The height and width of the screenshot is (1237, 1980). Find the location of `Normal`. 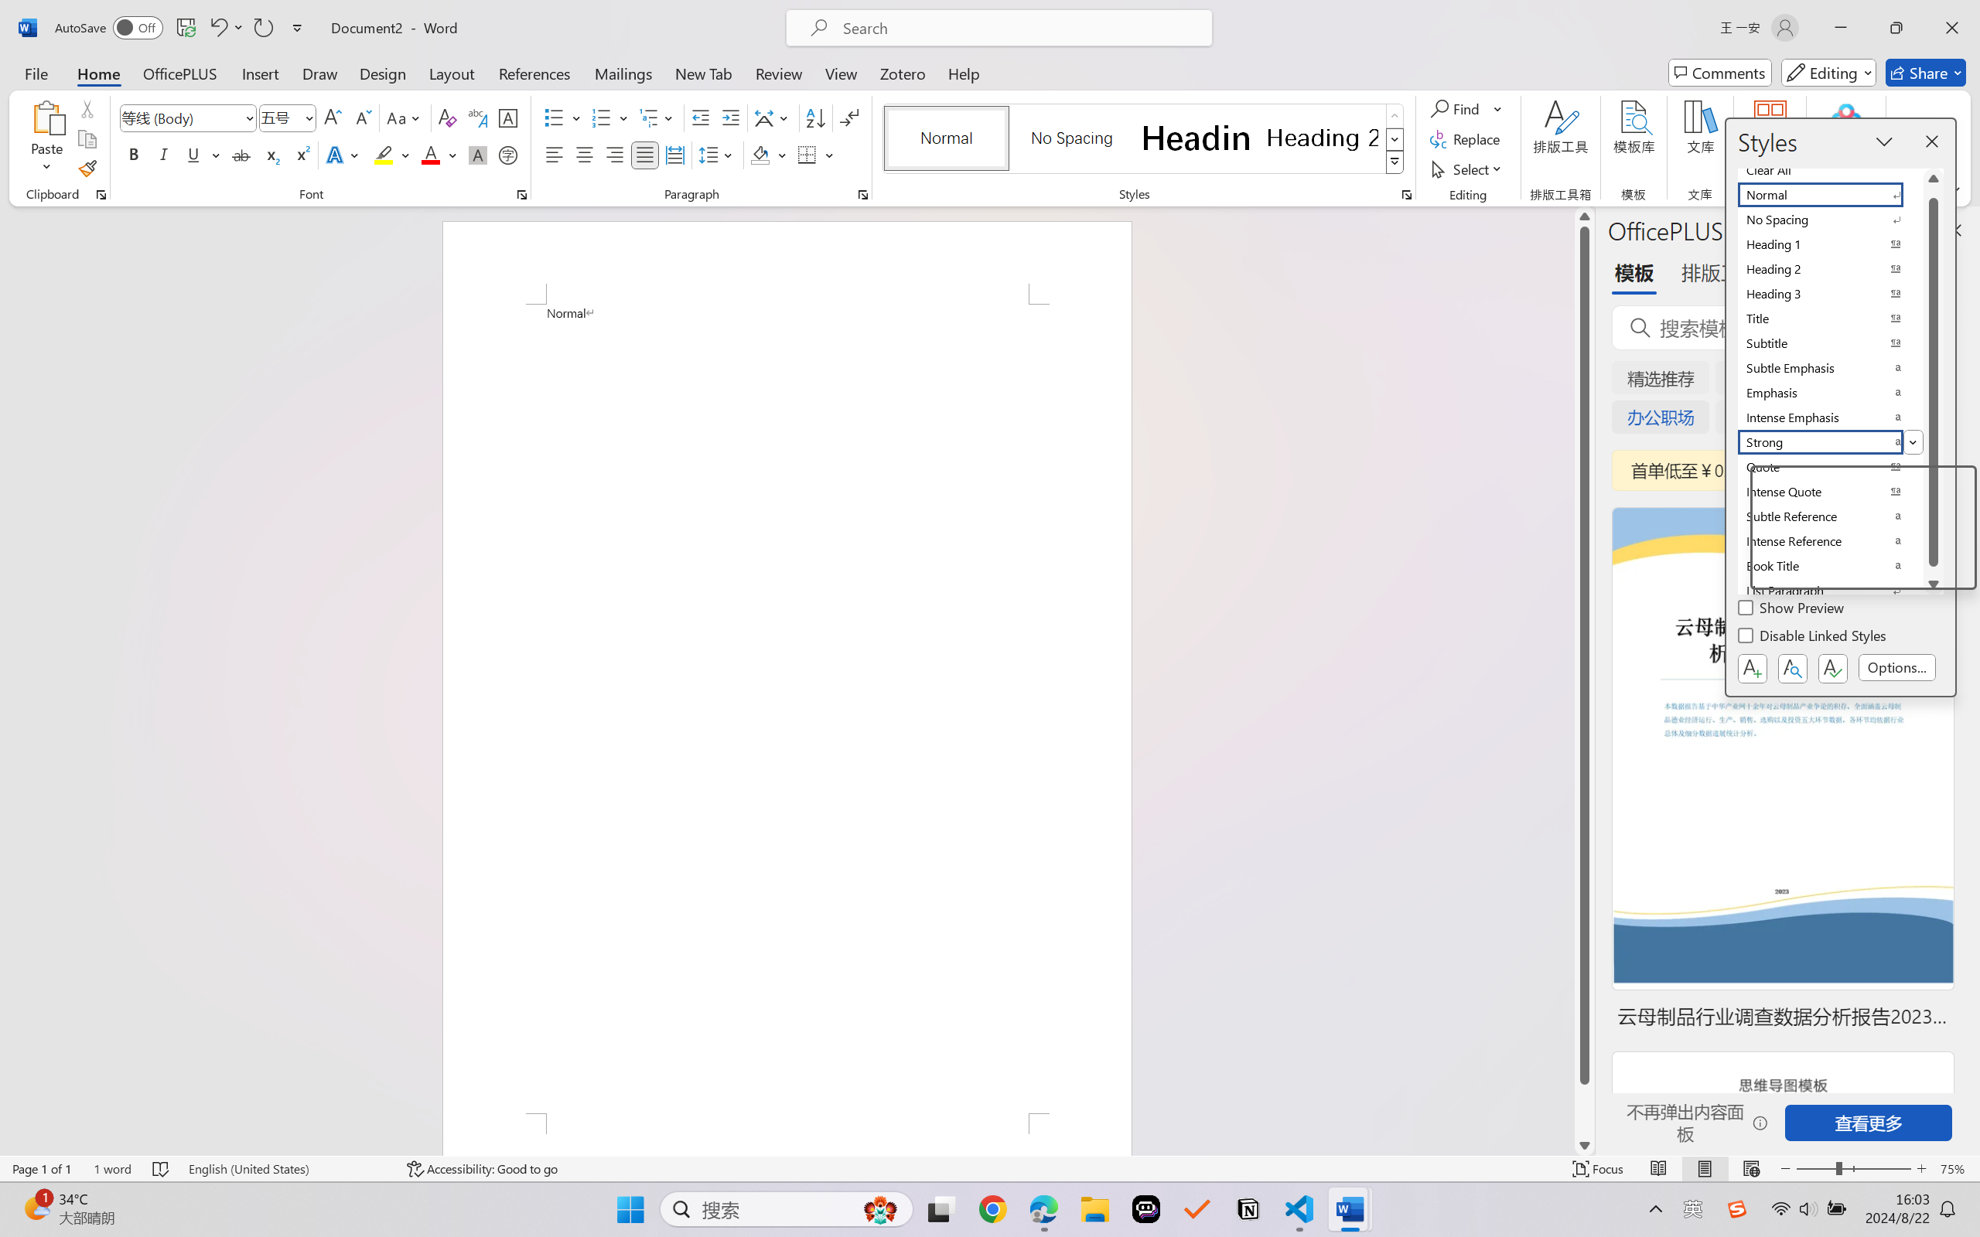

Normal is located at coordinates (1830, 195).